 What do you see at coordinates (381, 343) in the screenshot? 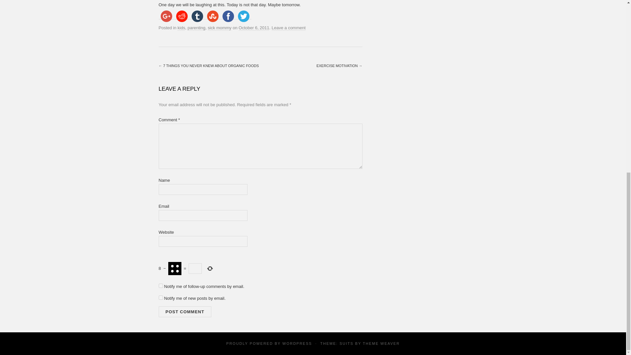
I see `THEME WEAVER` at bounding box center [381, 343].